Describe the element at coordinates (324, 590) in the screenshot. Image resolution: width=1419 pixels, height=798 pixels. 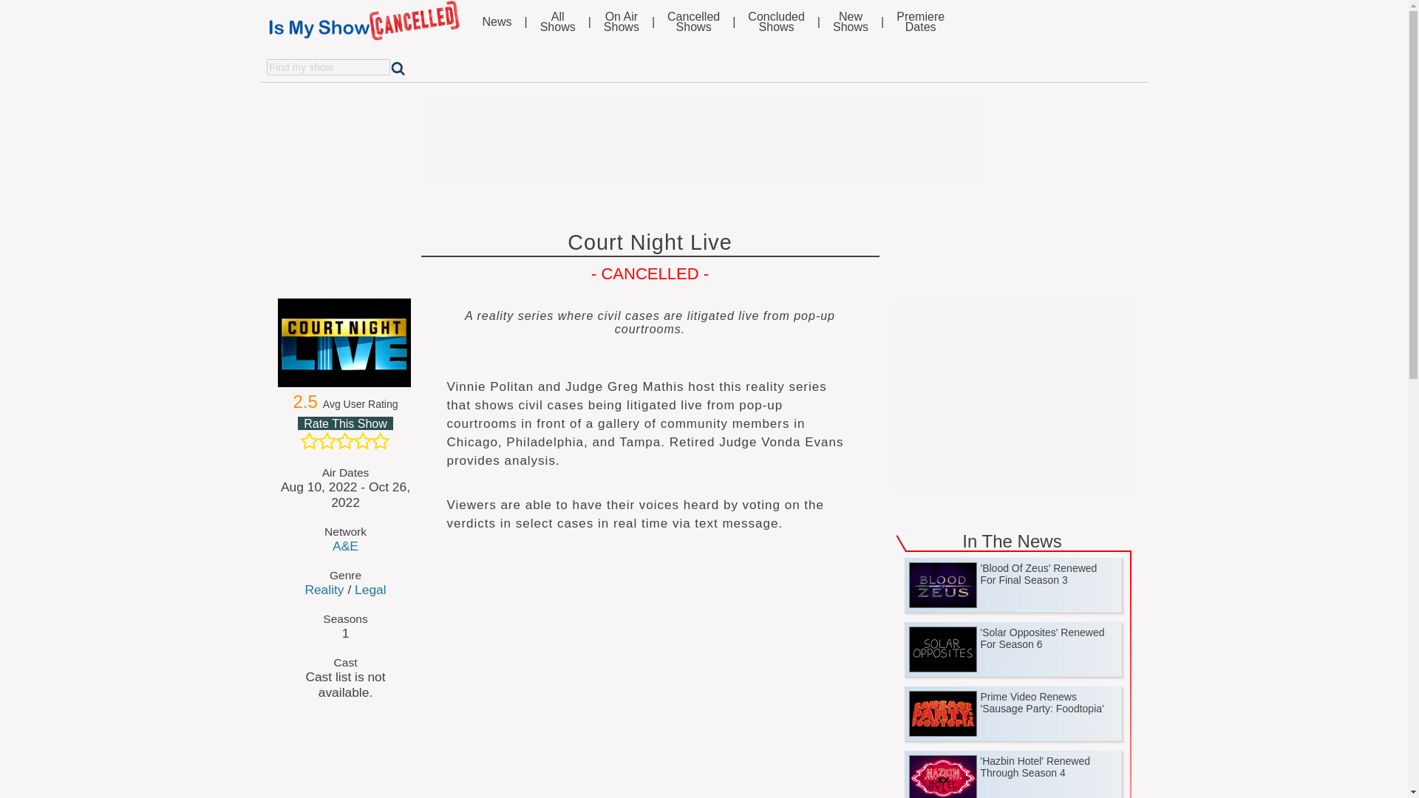
I see `Advertisement` at that location.